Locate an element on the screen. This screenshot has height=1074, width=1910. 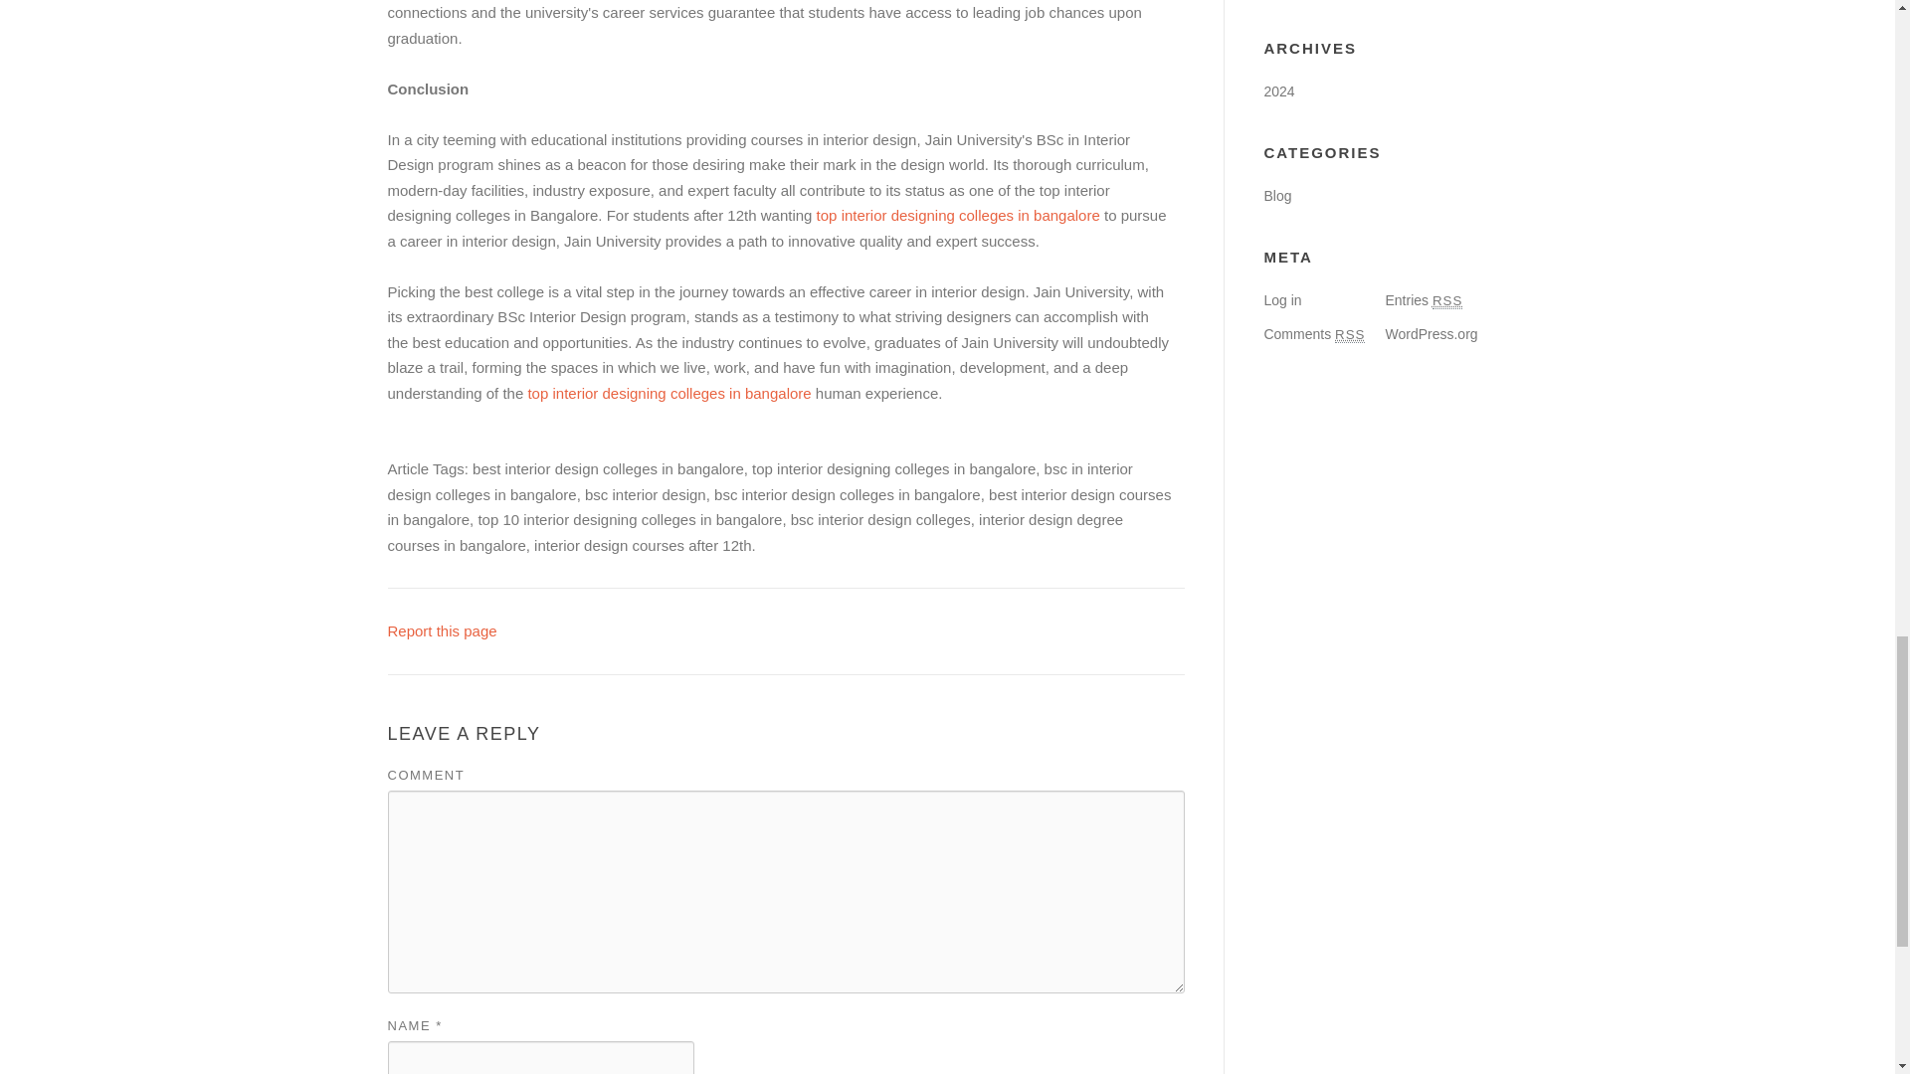
top interior designing colleges in bangalore is located at coordinates (668, 392).